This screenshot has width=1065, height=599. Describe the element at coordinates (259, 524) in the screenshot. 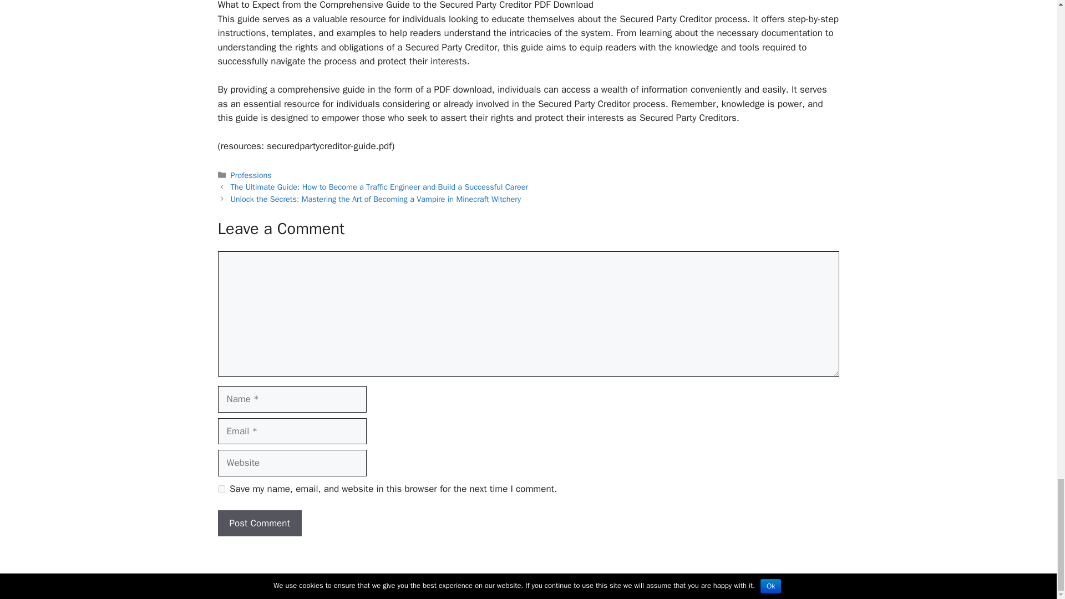

I see `Post Comment` at that location.